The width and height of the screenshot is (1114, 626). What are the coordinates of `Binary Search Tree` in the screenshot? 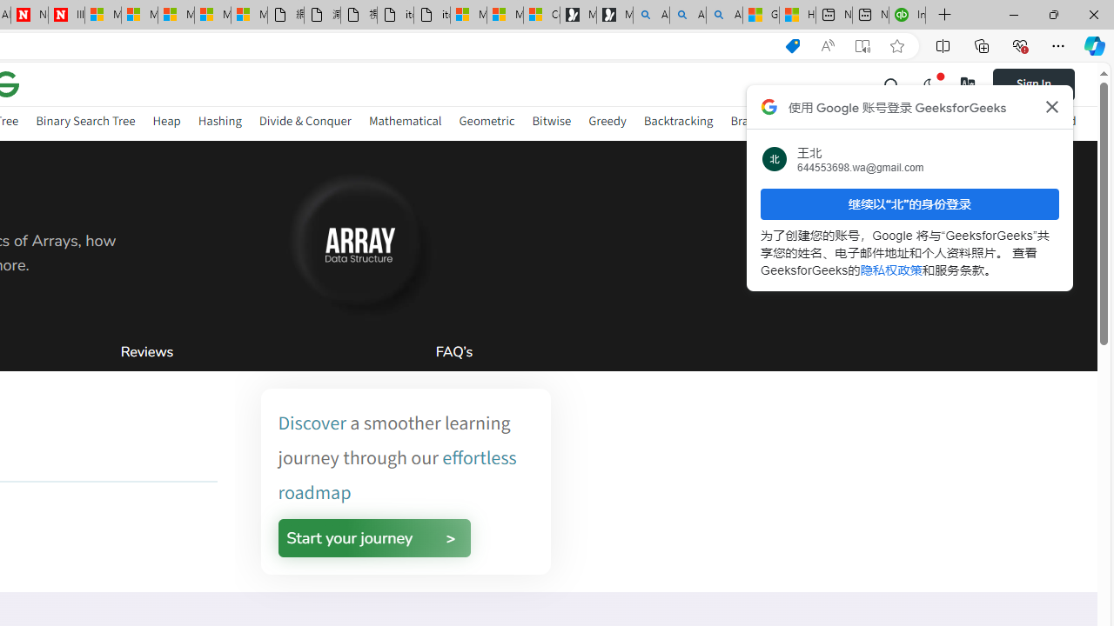 It's located at (85, 123).